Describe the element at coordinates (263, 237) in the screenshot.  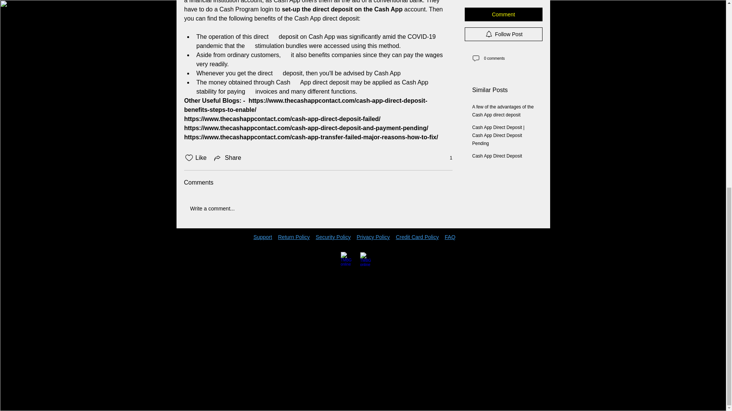
I see `Support` at that location.